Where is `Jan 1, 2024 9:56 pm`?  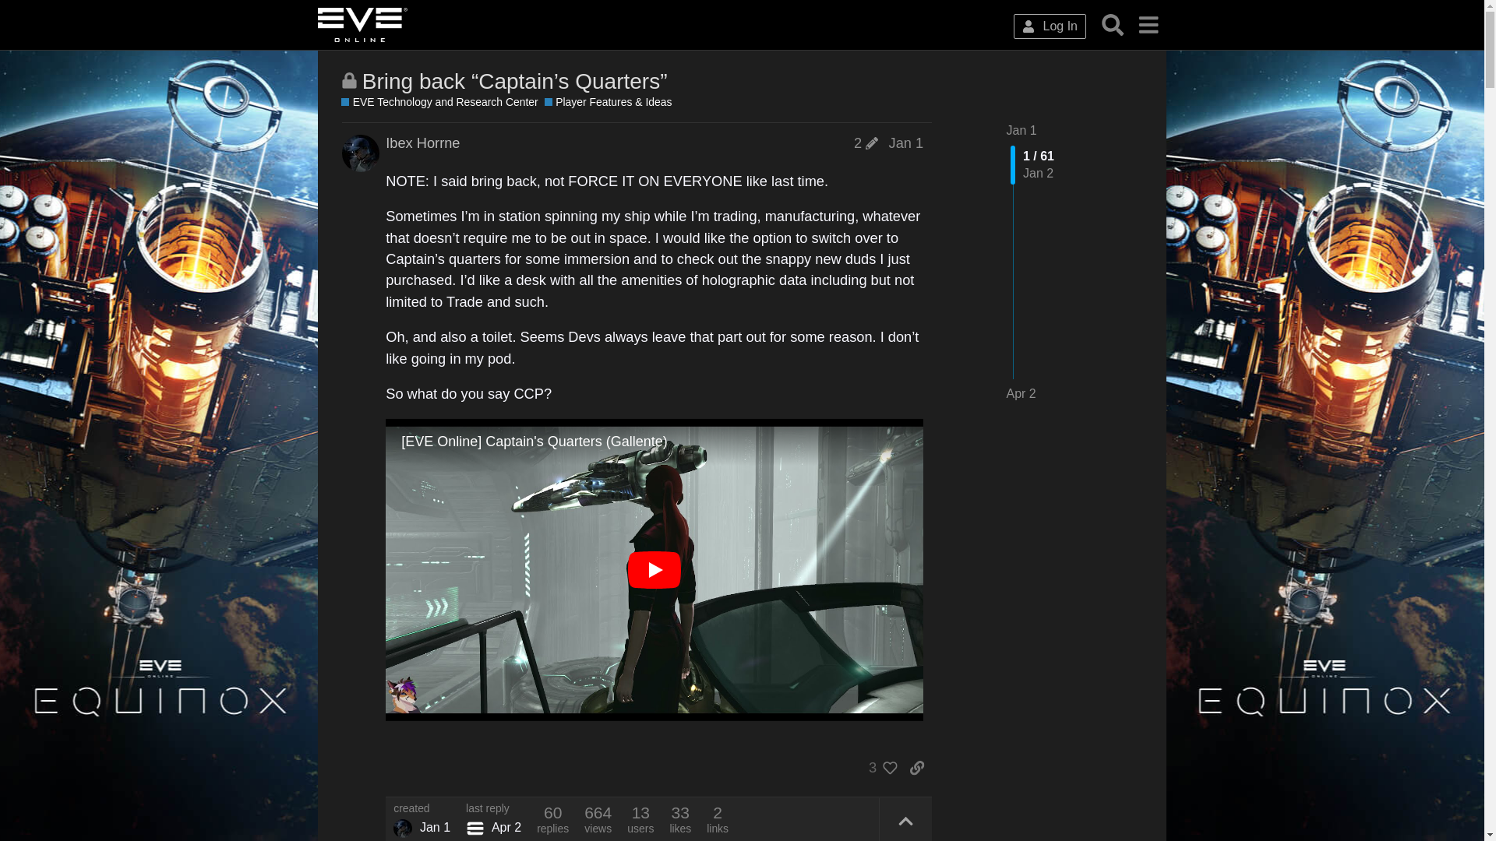 Jan 1, 2024 9:56 pm is located at coordinates (906, 143).